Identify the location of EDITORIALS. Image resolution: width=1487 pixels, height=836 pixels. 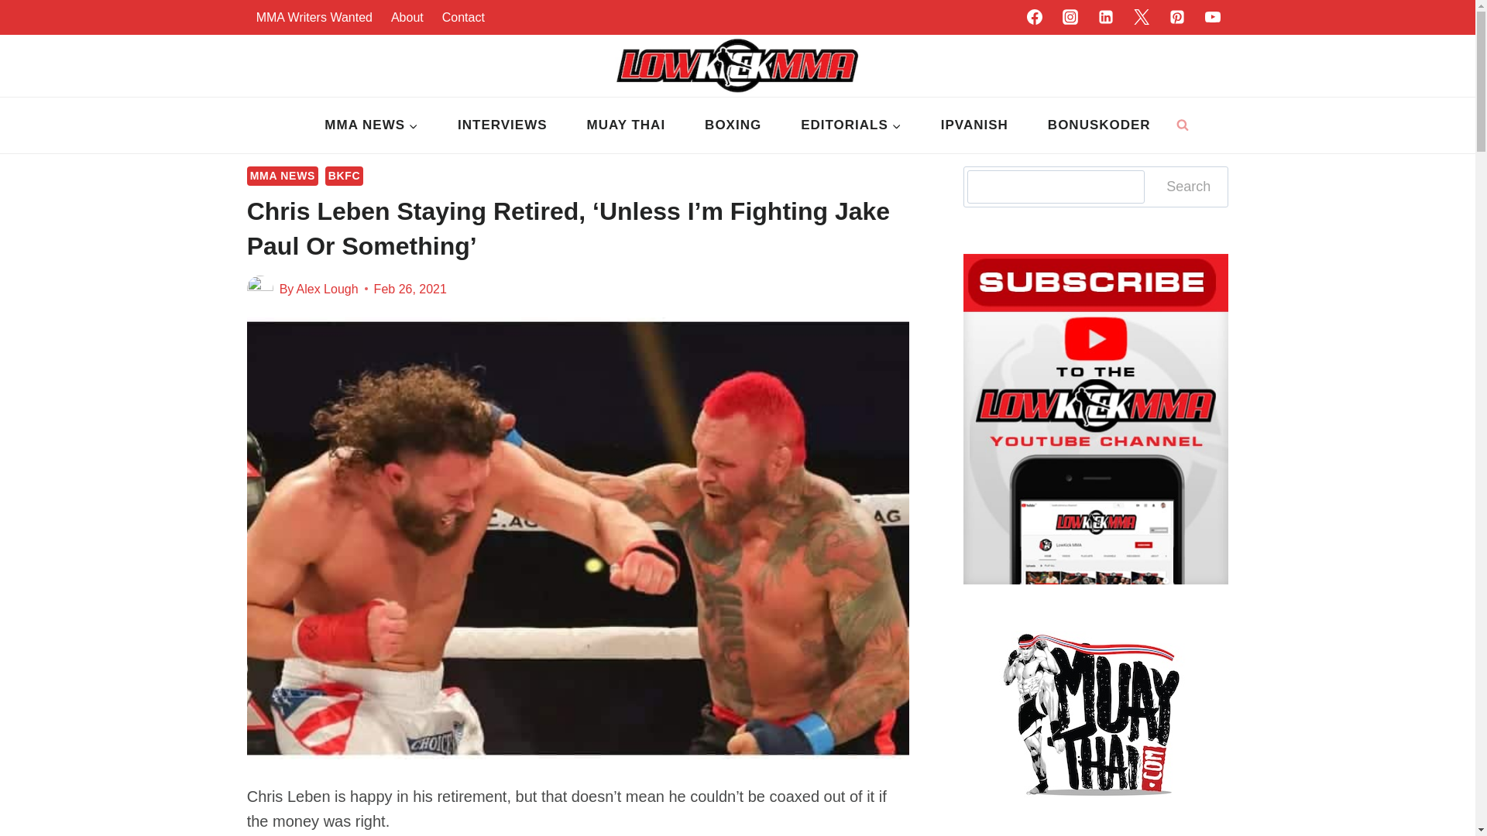
(852, 125).